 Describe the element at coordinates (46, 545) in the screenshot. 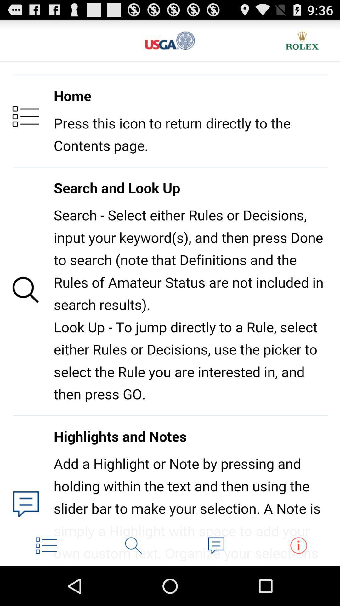

I see `go to home` at that location.